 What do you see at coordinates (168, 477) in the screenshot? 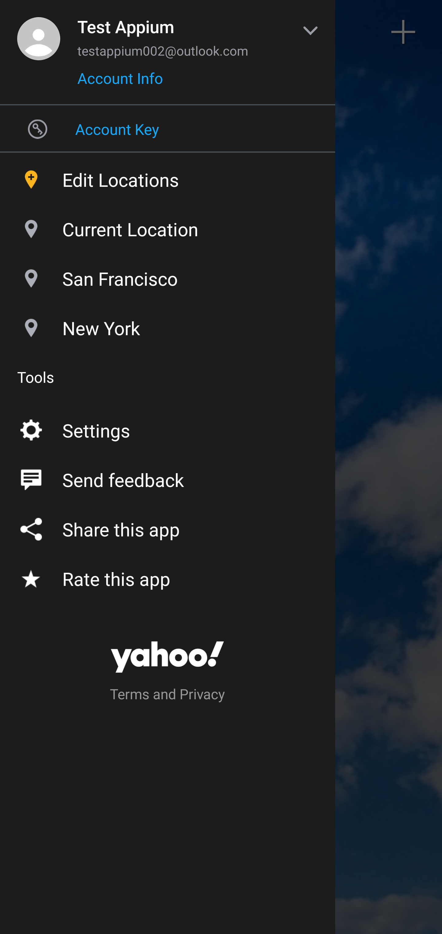
I see `Send feedback` at bounding box center [168, 477].